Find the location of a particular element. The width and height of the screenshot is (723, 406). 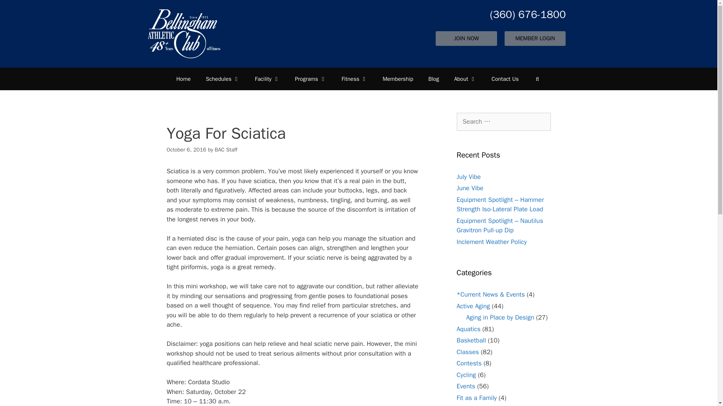

View all posts by BAC Staff is located at coordinates (226, 150).